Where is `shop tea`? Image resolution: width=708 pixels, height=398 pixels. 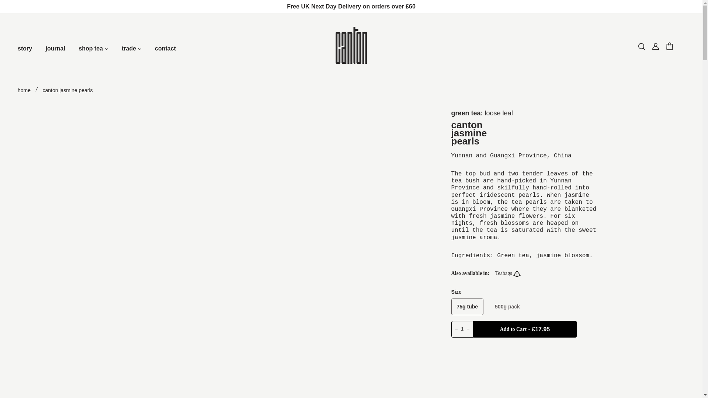 shop tea is located at coordinates (93, 56).